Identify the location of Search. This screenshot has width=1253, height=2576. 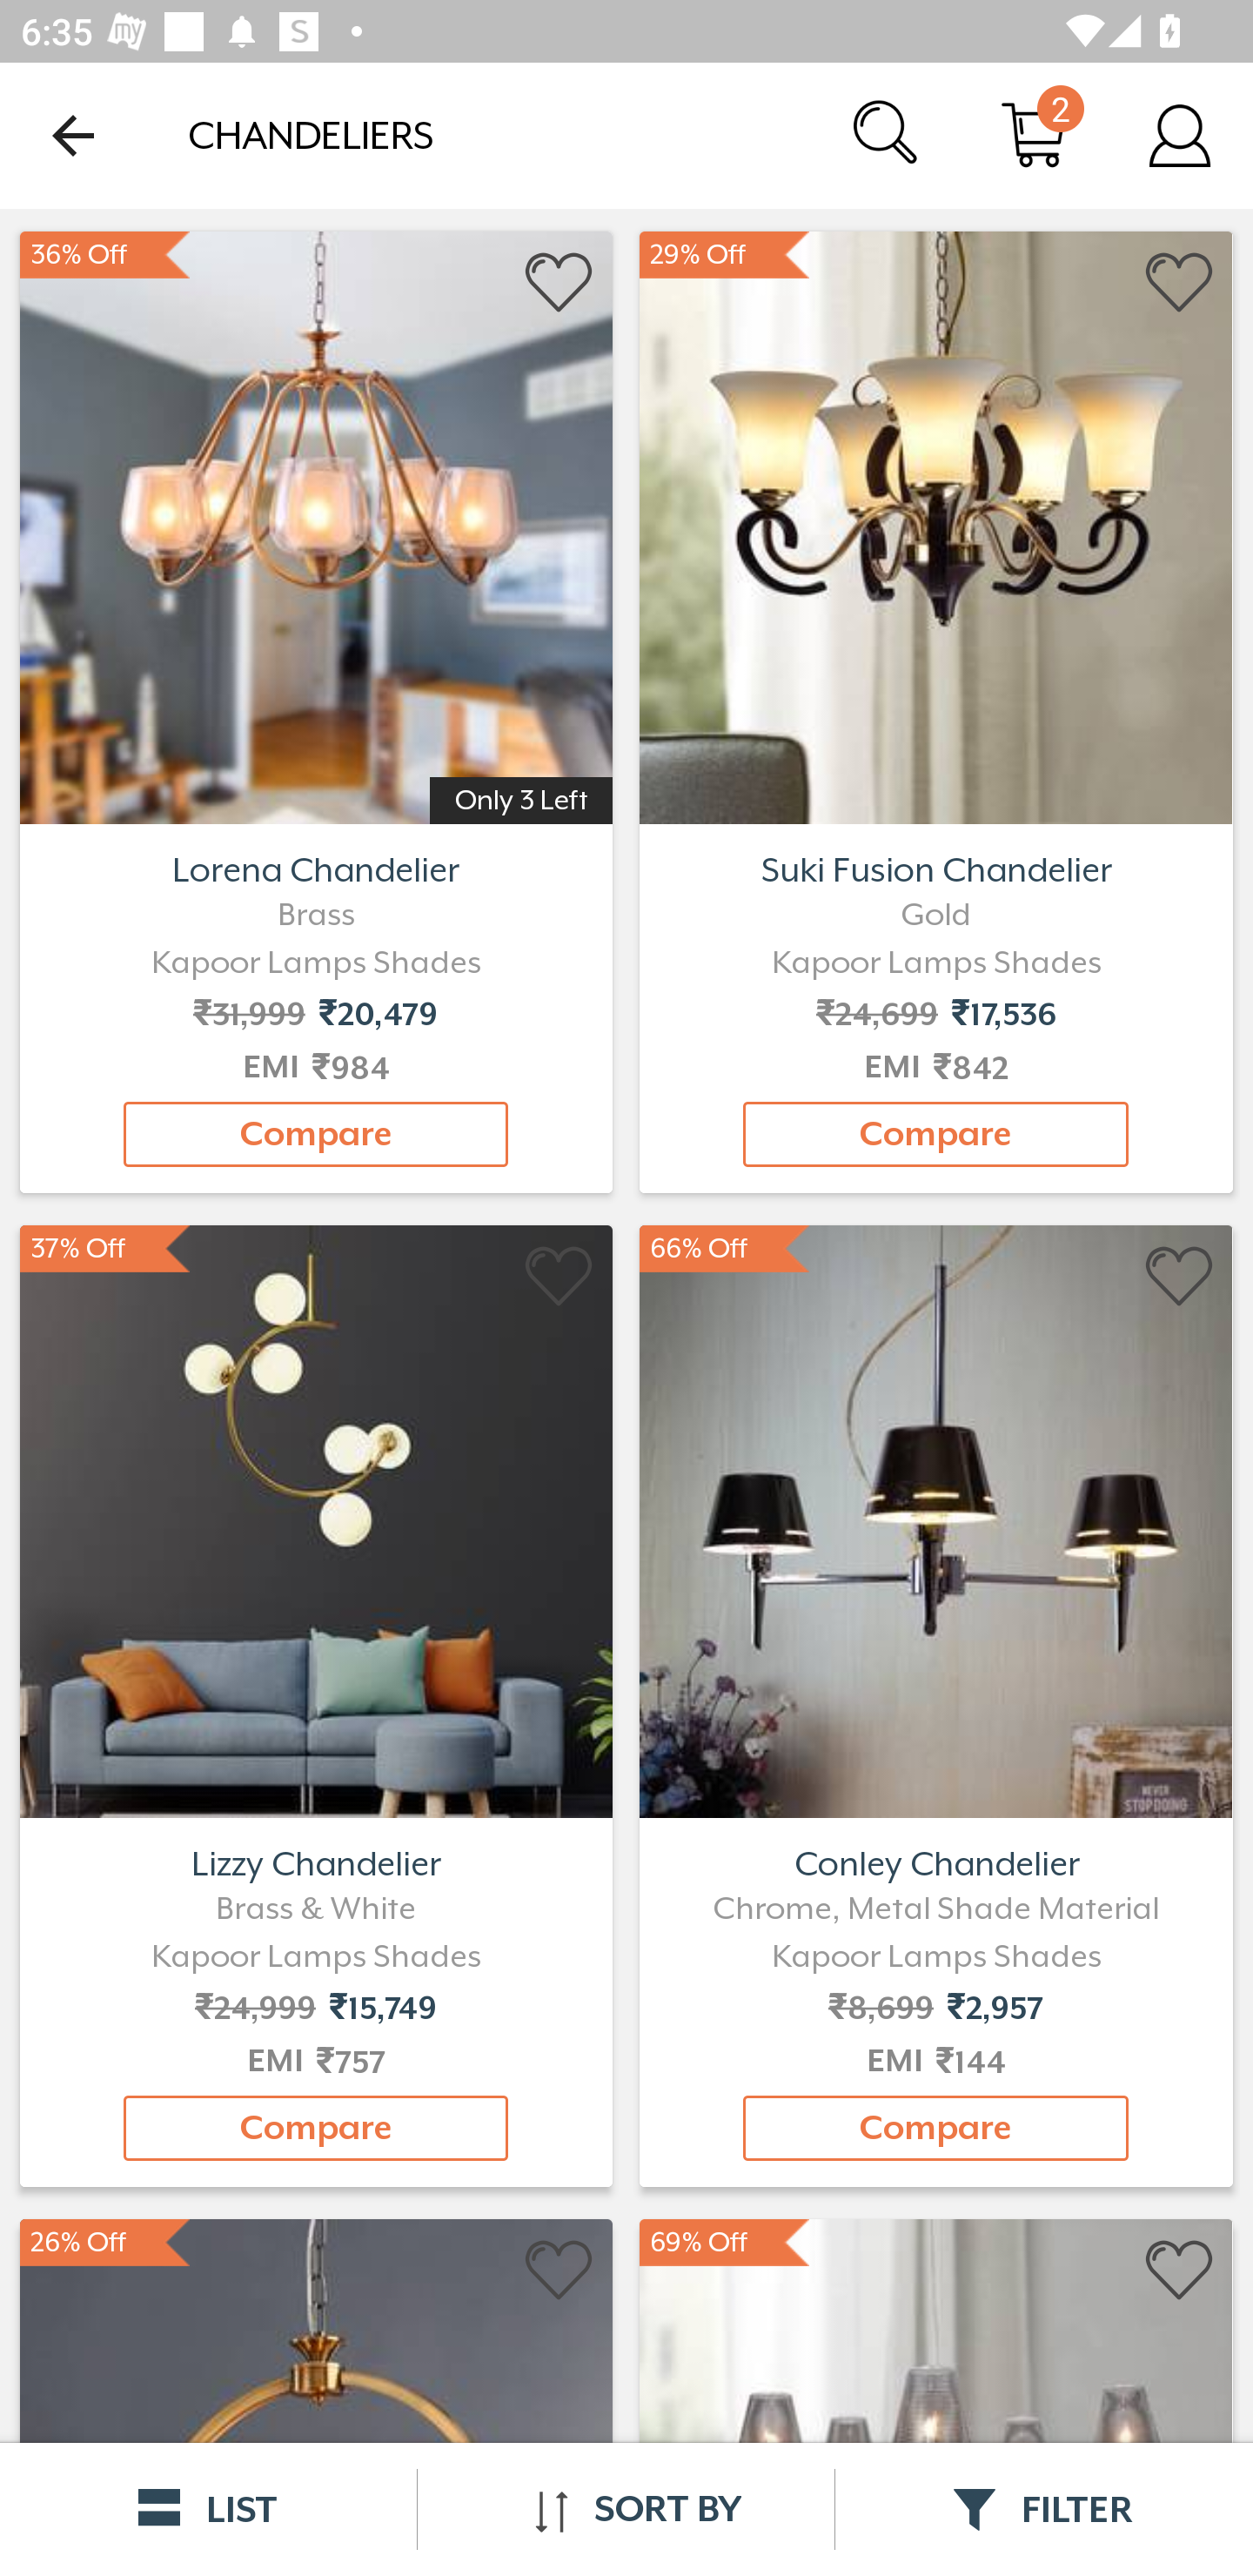
(888, 134).